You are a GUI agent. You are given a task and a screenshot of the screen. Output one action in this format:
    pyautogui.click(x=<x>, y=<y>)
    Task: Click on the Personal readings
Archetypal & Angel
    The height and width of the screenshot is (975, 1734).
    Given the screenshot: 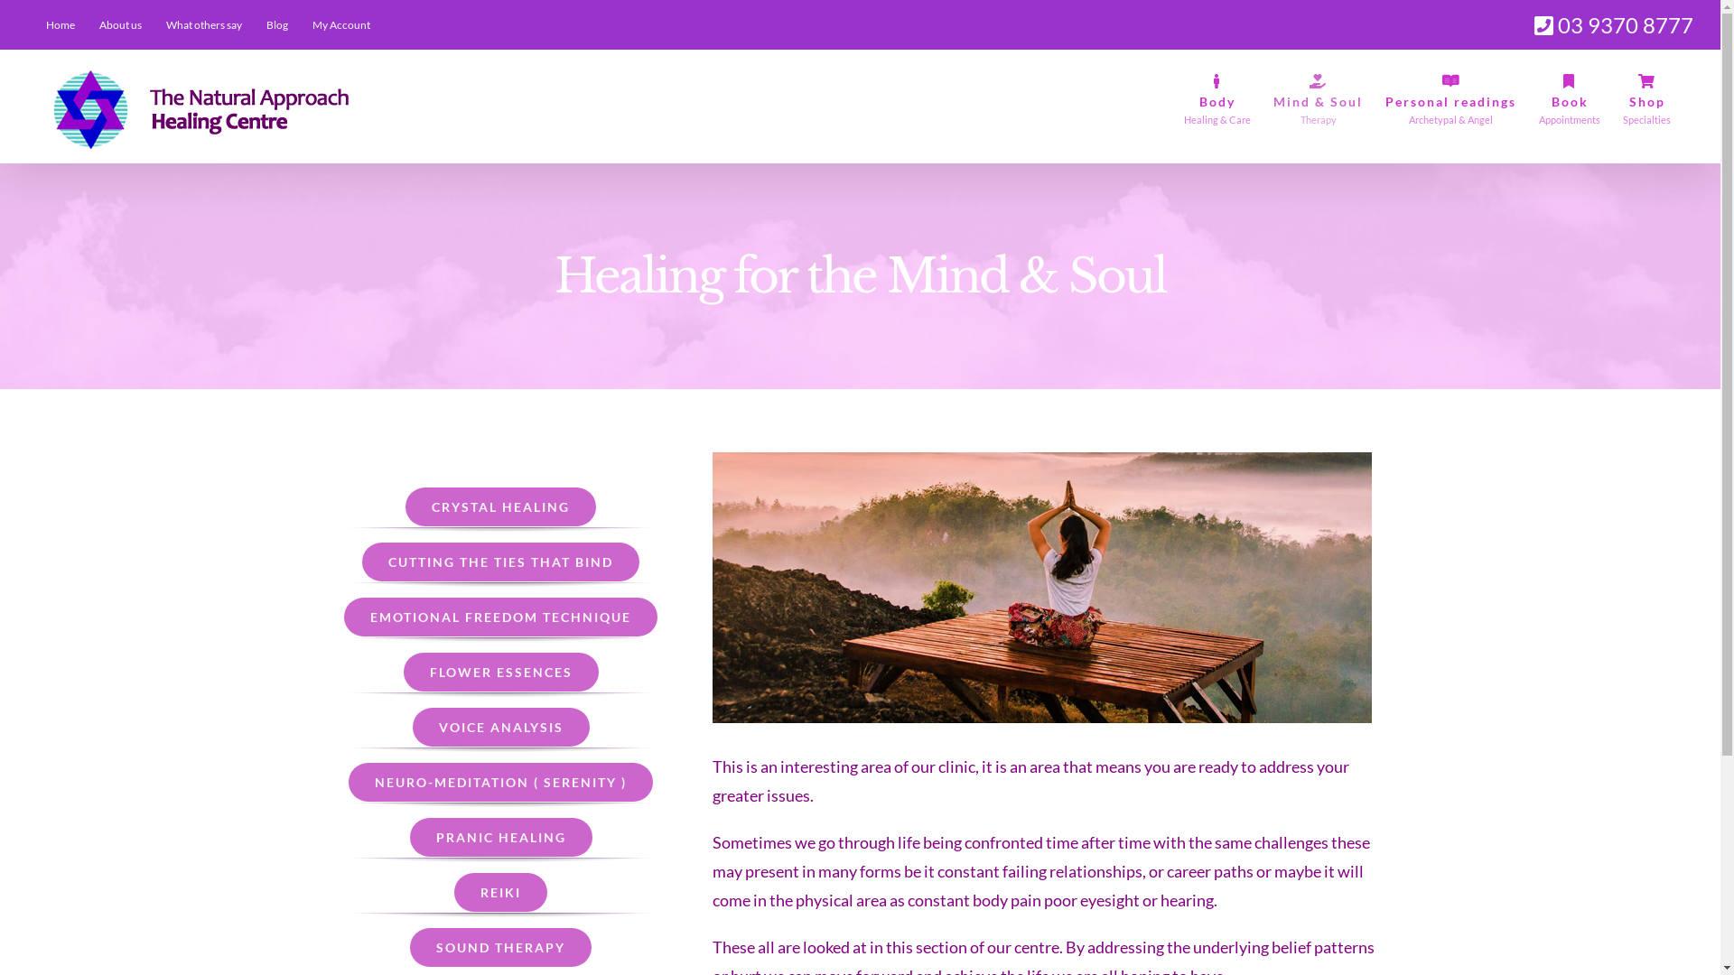 What is the action you would take?
    pyautogui.click(x=1450, y=99)
    